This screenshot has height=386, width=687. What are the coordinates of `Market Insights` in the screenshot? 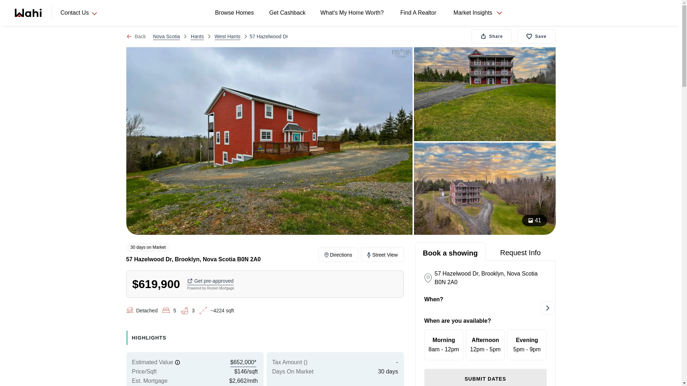 It's located at (473, 13).